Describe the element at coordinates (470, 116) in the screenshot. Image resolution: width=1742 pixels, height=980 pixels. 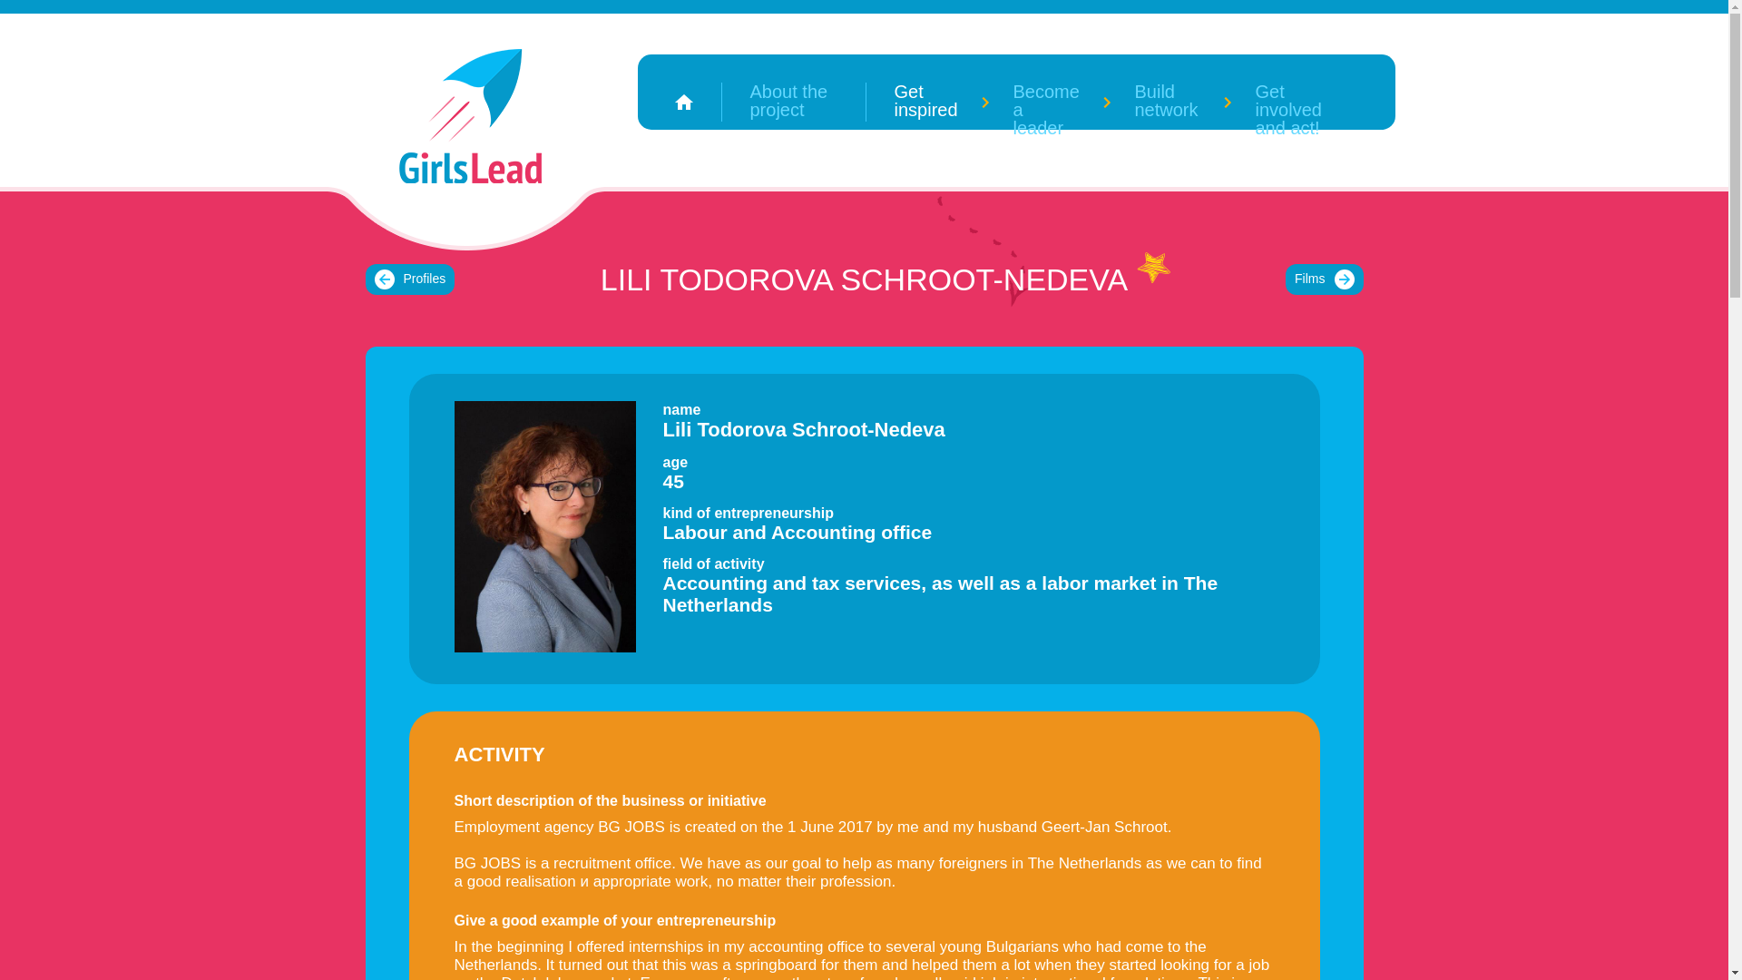
I see `GirlsLead` at that location.